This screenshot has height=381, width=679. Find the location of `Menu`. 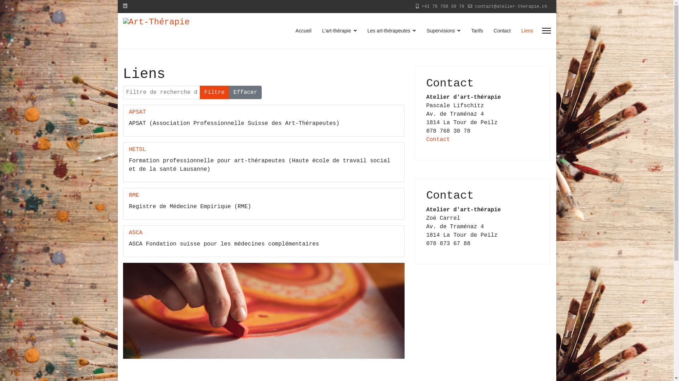

Menu is located at coordinates (546, 31).